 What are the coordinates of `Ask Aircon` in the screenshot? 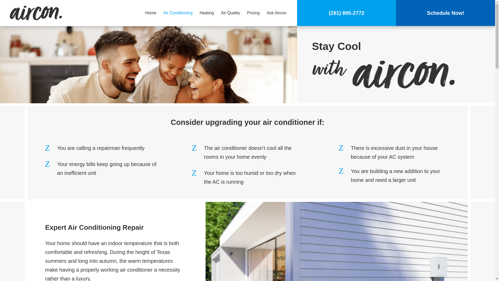 It's located at (277, 13).